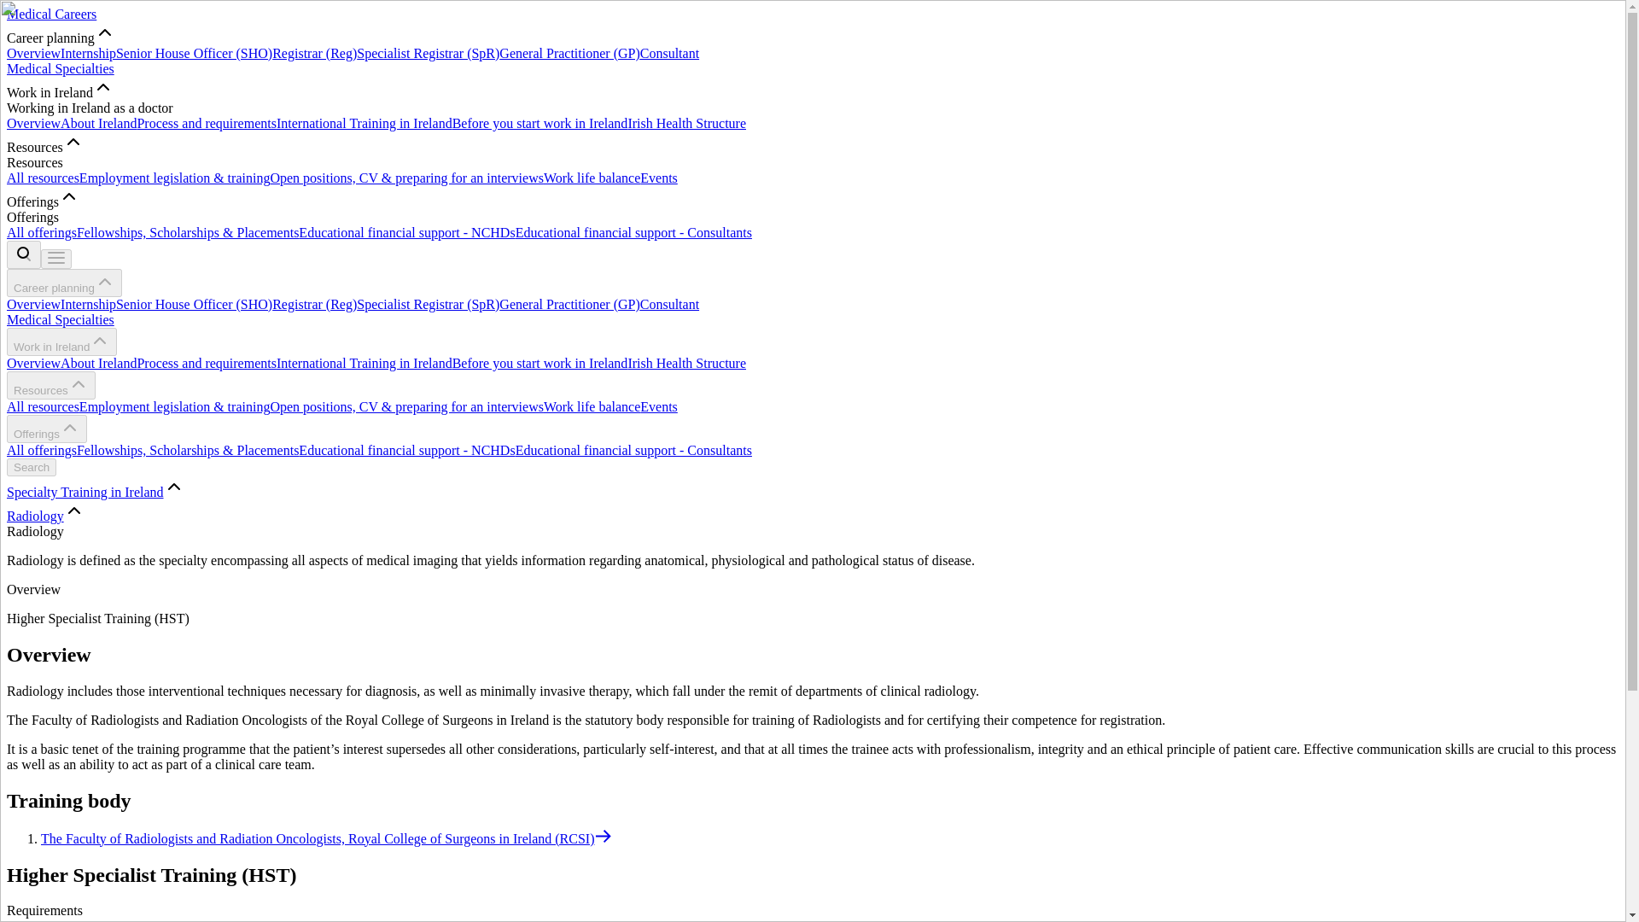 This screenshot has width=1639, height=922. I want to click on About Ireland, so click(98, 123).